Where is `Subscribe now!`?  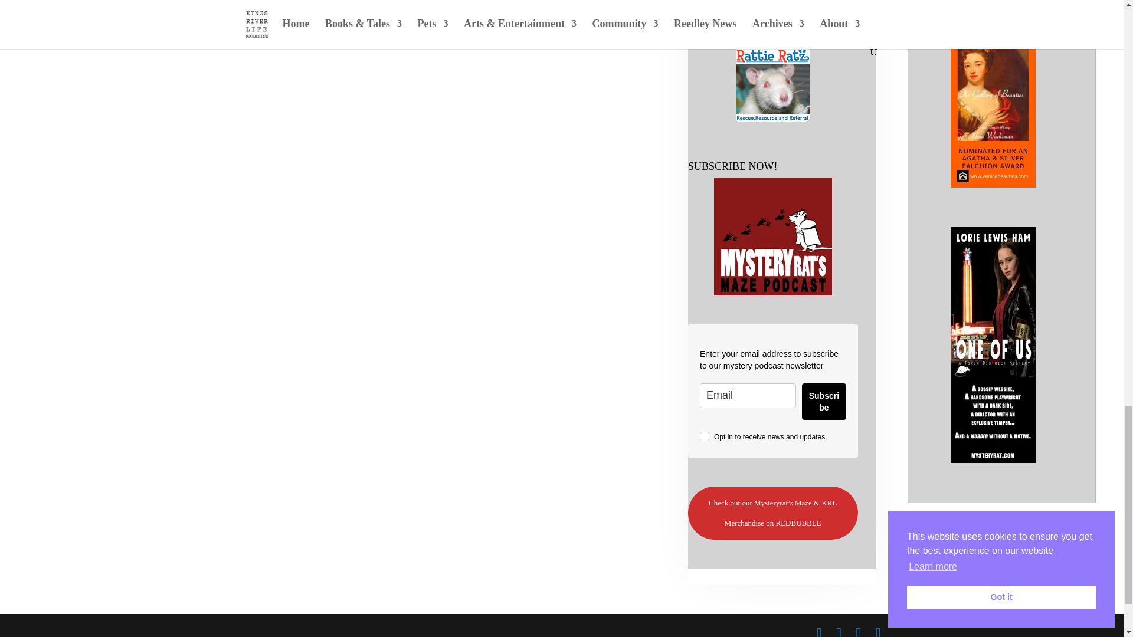
Subscribe now! is located at coordinates (772, 237).